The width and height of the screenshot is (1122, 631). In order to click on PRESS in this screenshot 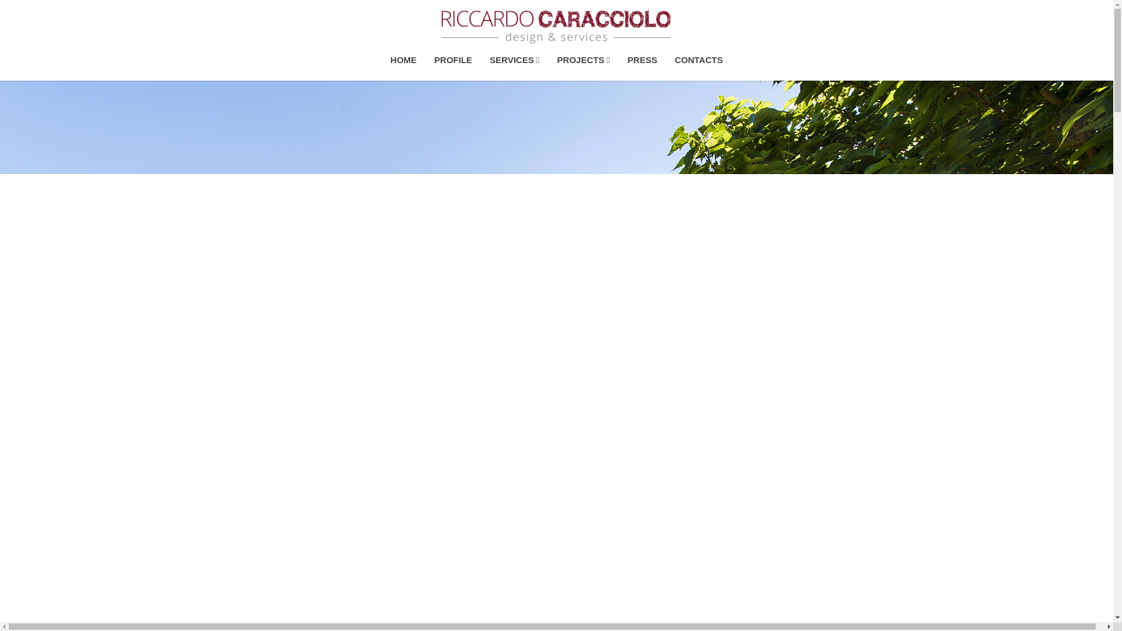, I will do `click(643, 60)`.